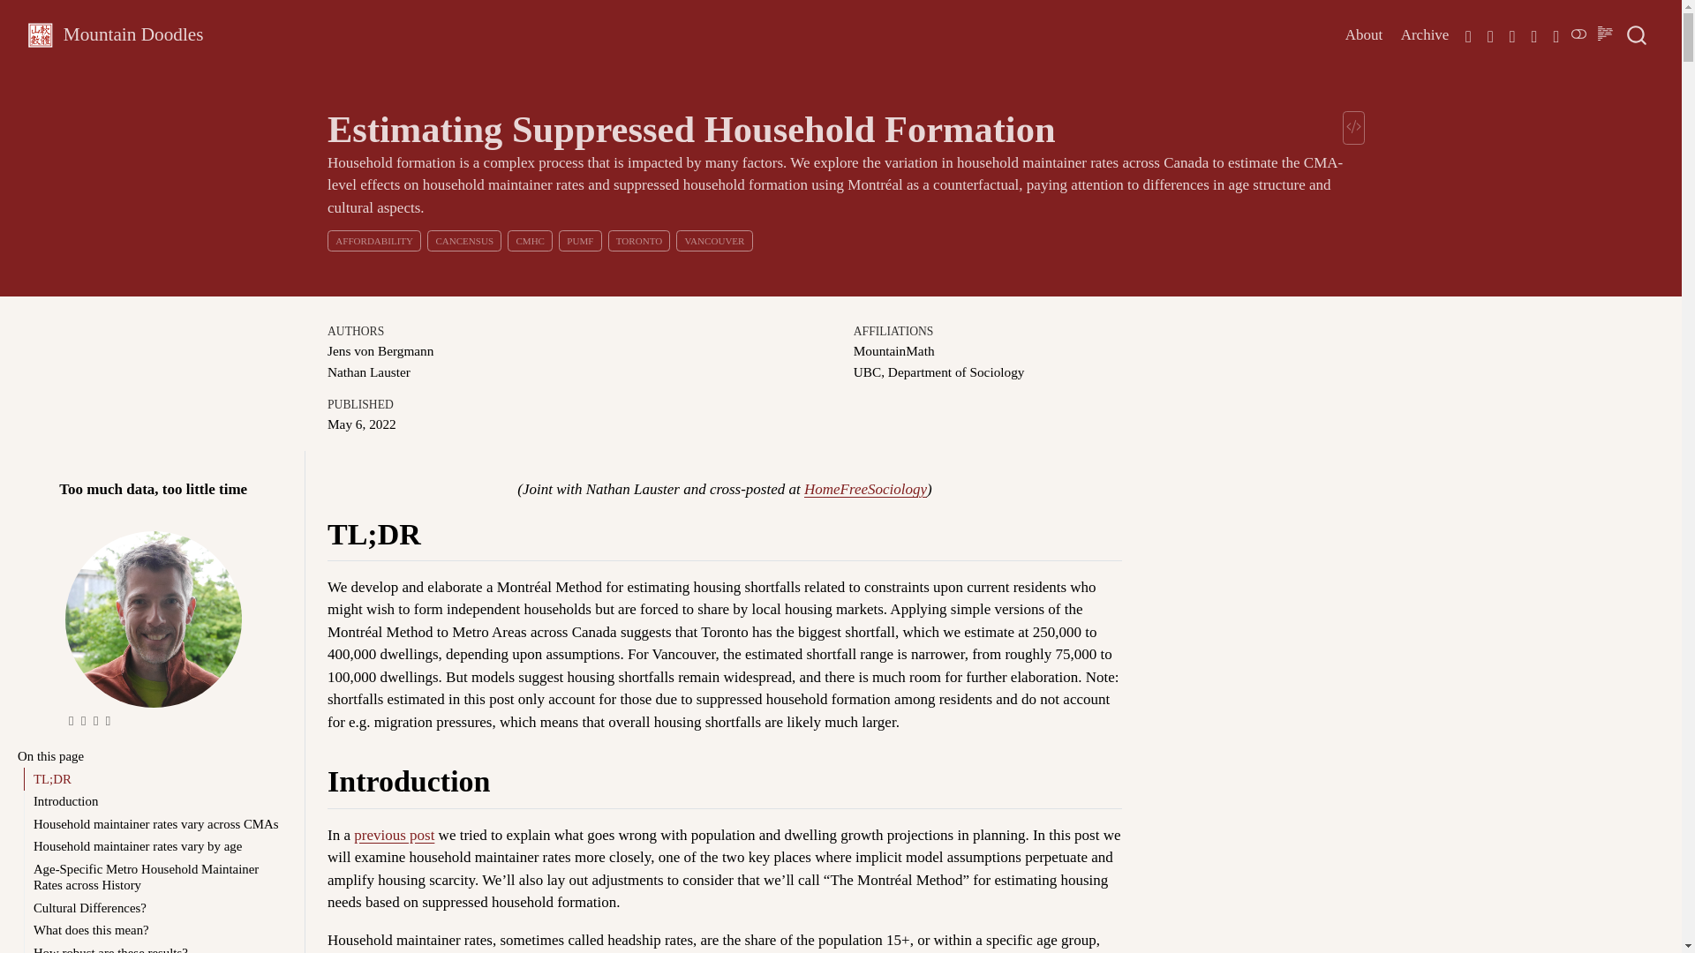  I want to click on Archive, so click(1425, 34).